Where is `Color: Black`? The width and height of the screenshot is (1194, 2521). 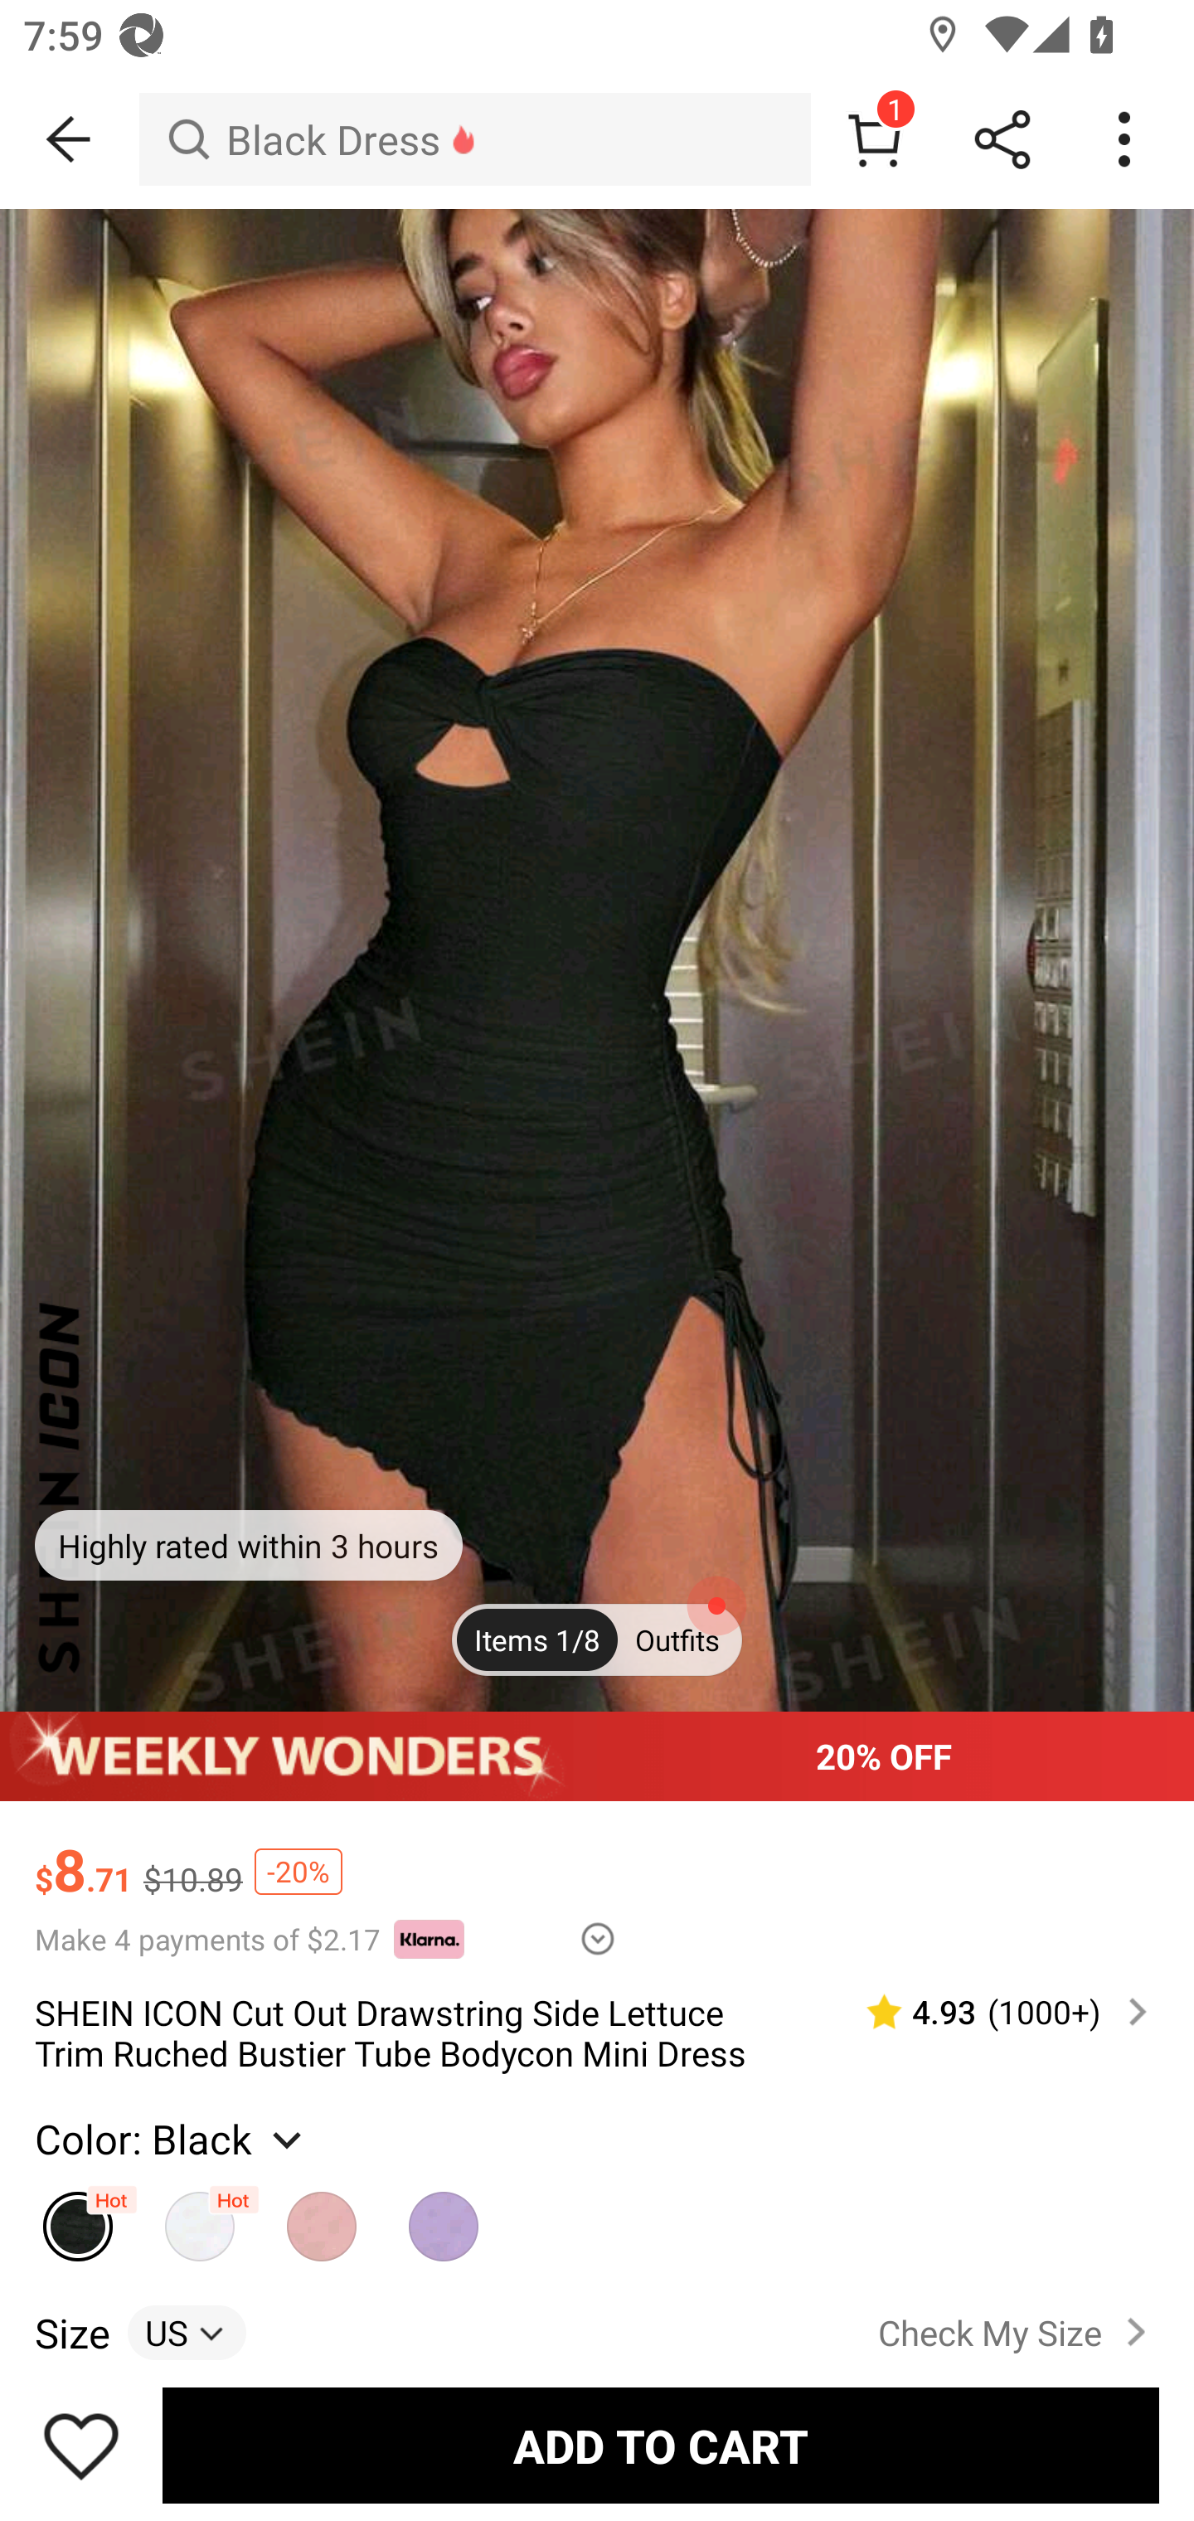
Color: Black is located at coordinates (172, 2139).